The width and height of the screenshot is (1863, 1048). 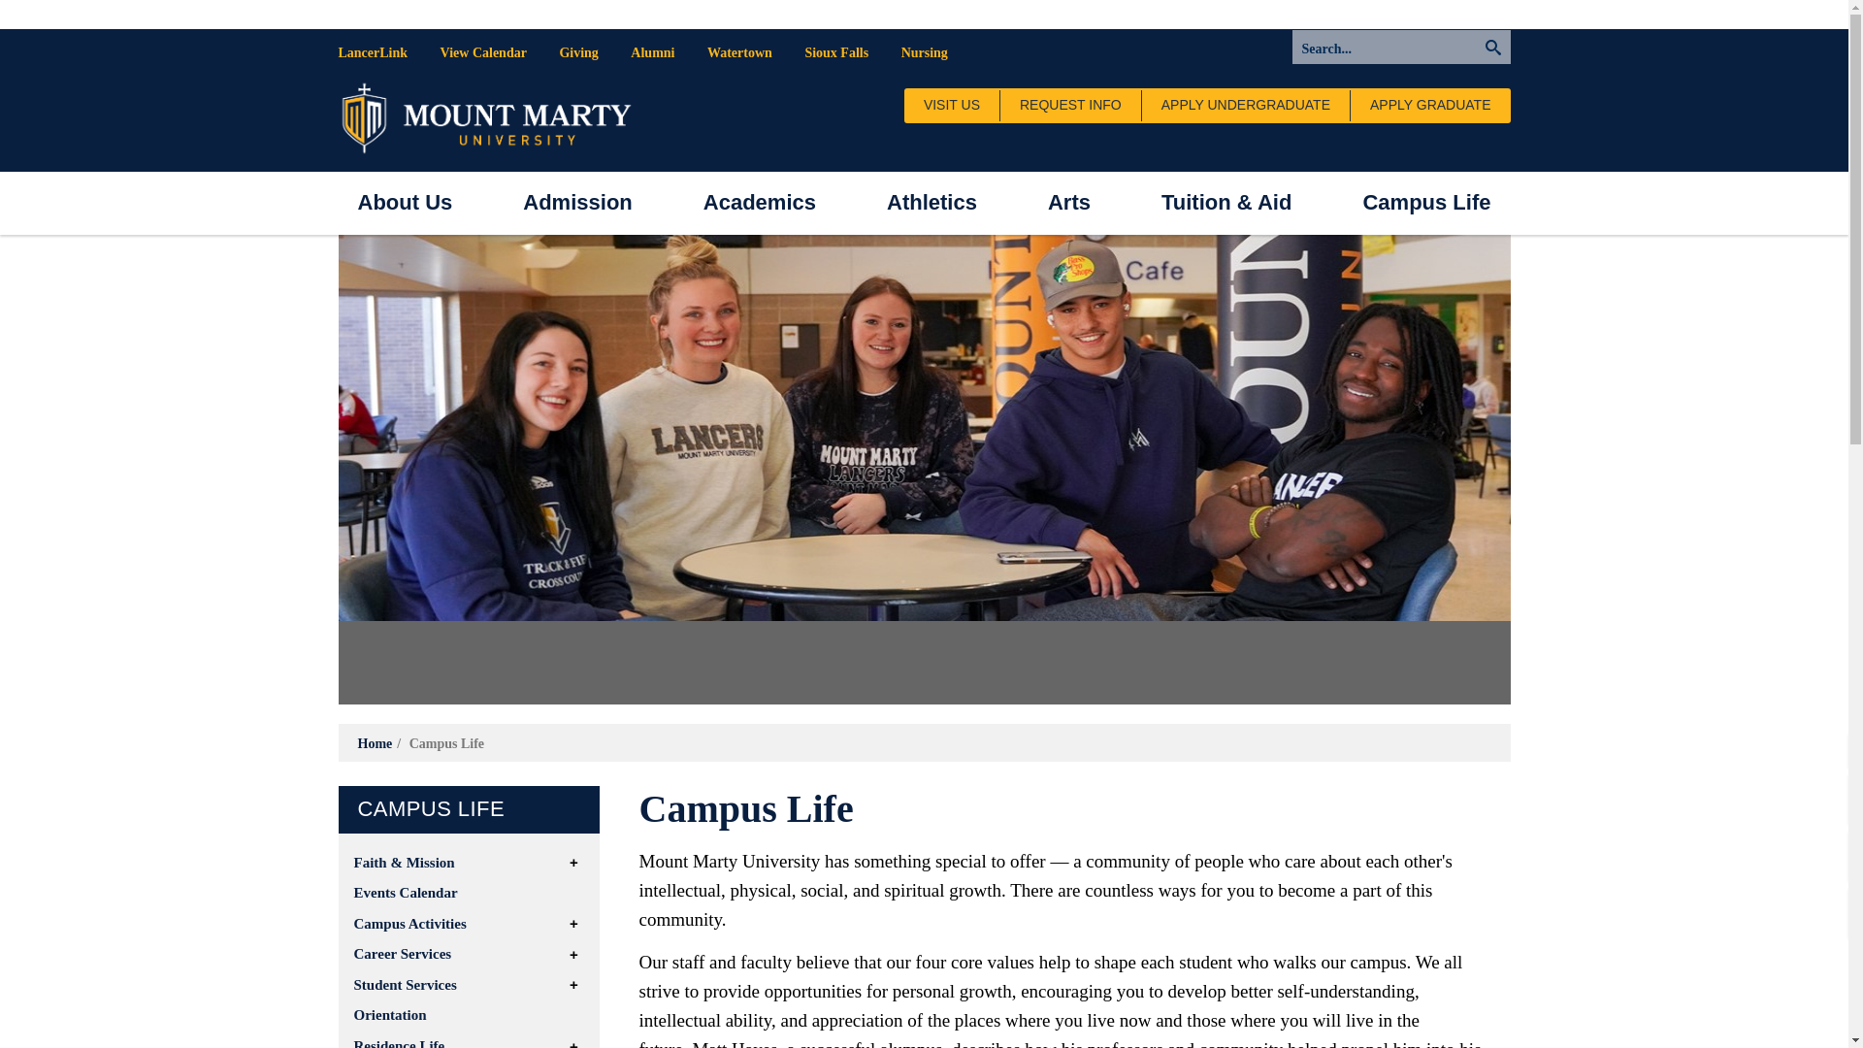 I want to click on Request Info, so click(x=1070, y=105).